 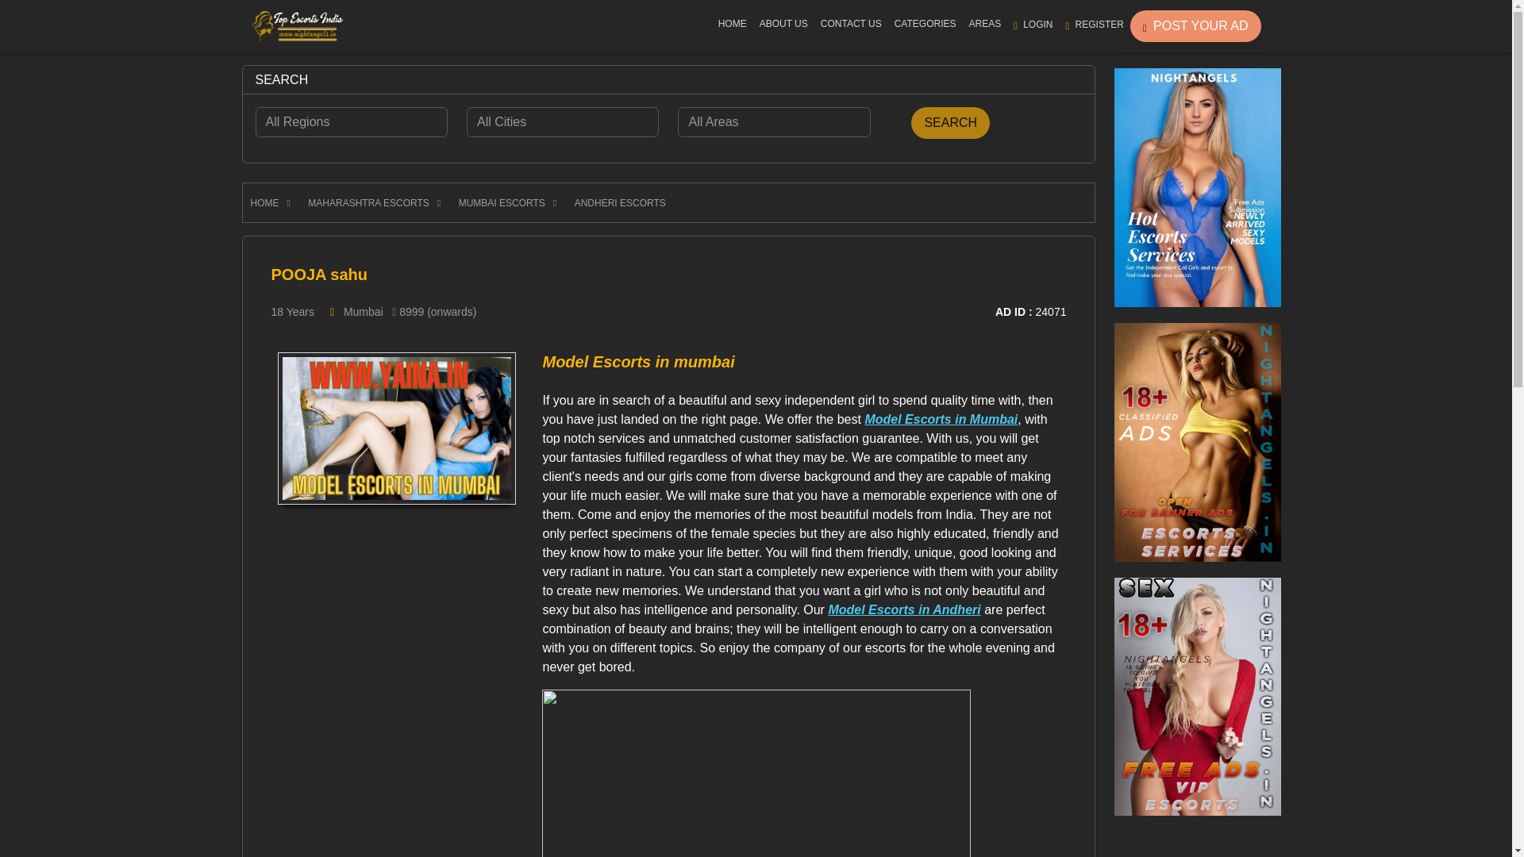 What do you see at coordinates (783, 24) in the screenshot?
I see `ABOUT US` at bounding box center [783, 24].